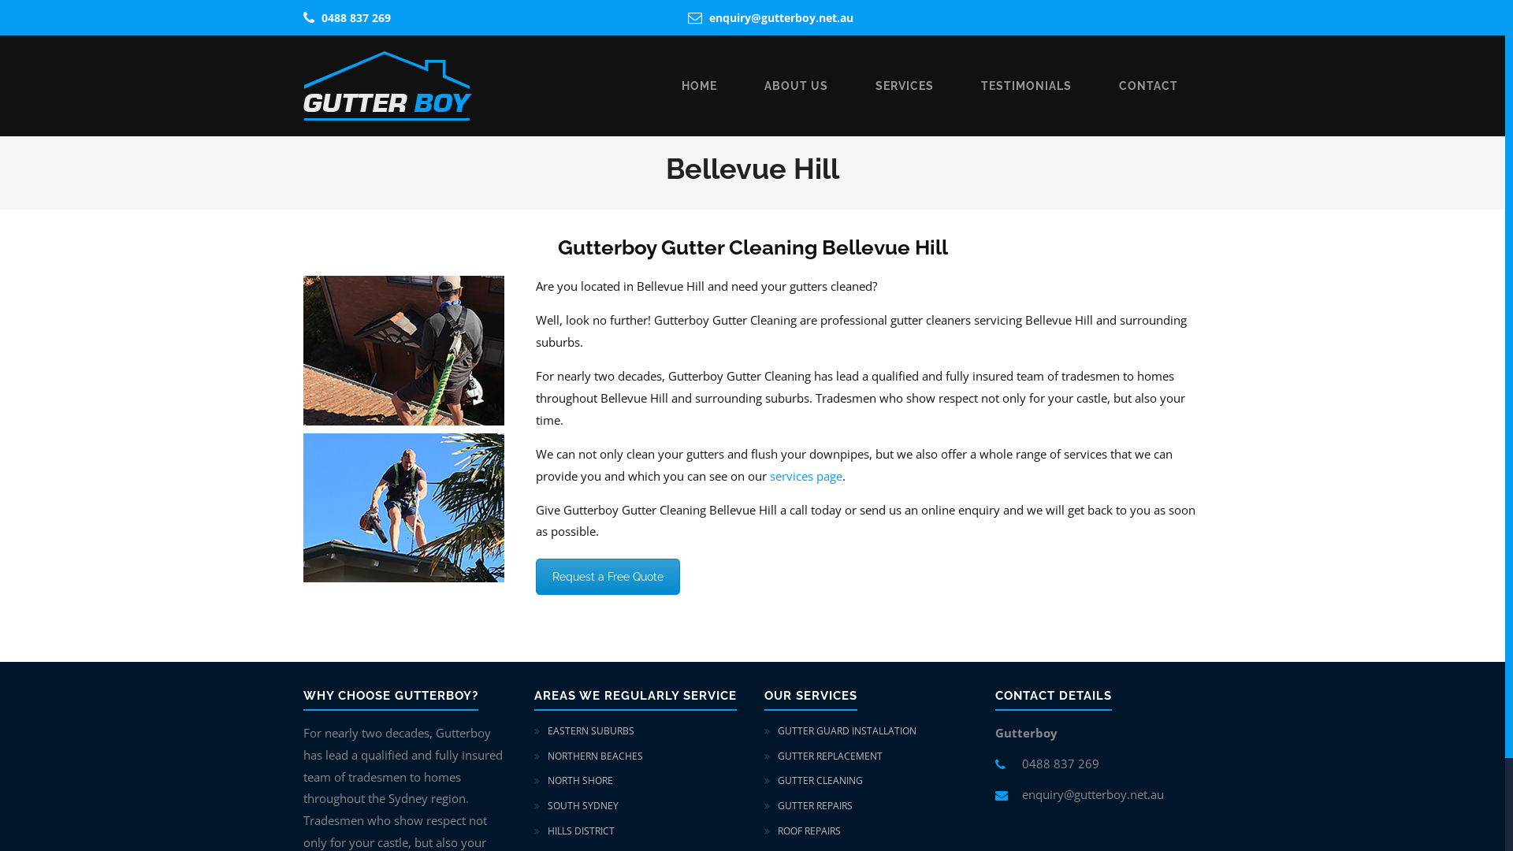 This screenshot has width=1513, height=851. I want to click on ROOF REPAIRS, so click(809, 831).